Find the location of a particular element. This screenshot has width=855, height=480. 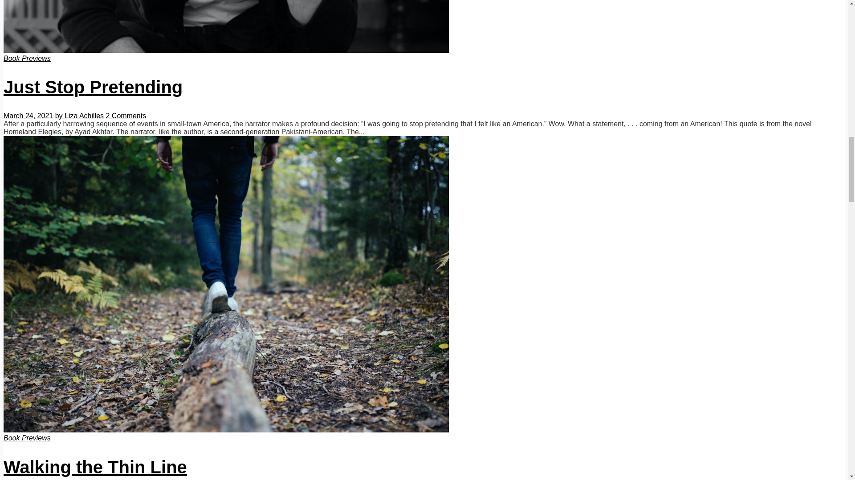

Permanent is located at coordinates (226, 430).